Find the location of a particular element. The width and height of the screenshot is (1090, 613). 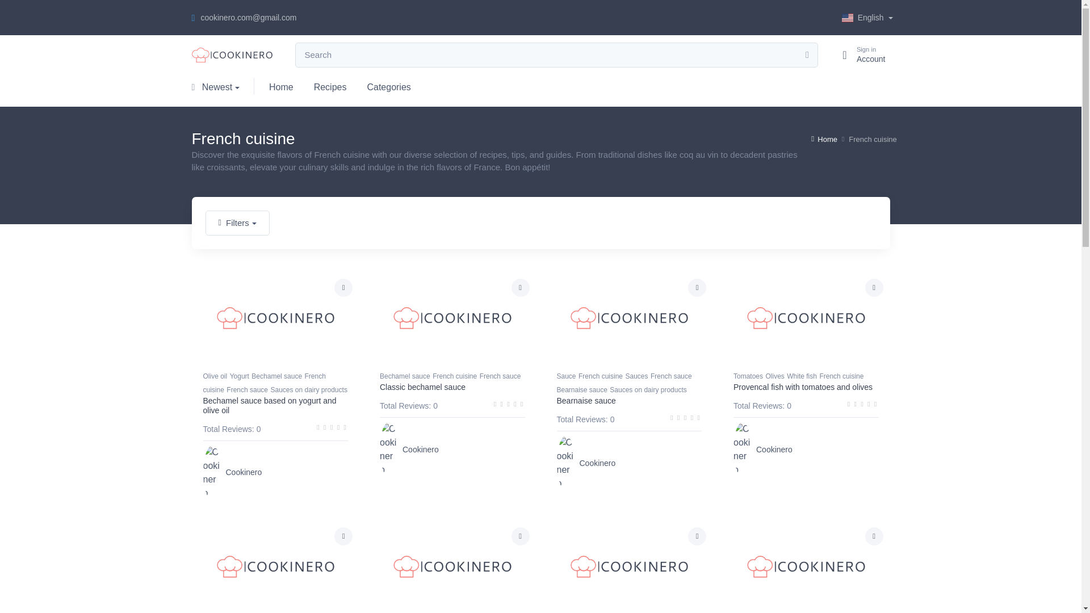

Add to wishlist is located at coordinates (220, 86).